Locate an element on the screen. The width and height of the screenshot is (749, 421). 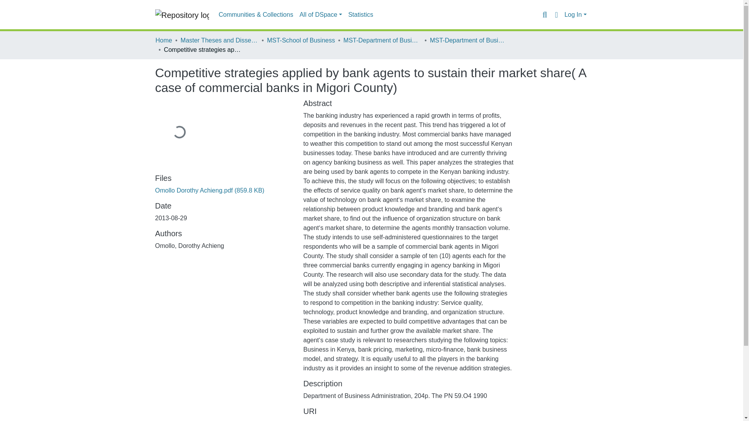
Log In is located at coordinates (575, 15).